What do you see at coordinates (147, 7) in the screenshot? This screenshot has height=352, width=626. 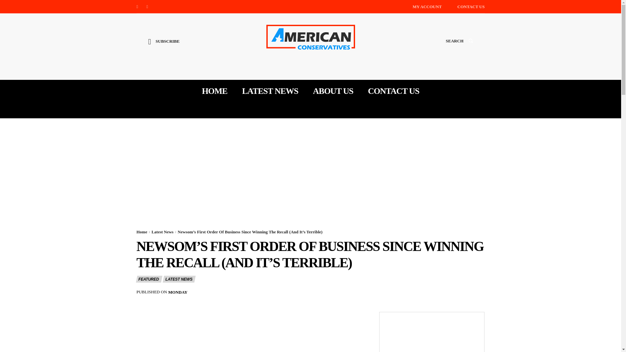 I see `Twitter` at bounding box center [147, 7].